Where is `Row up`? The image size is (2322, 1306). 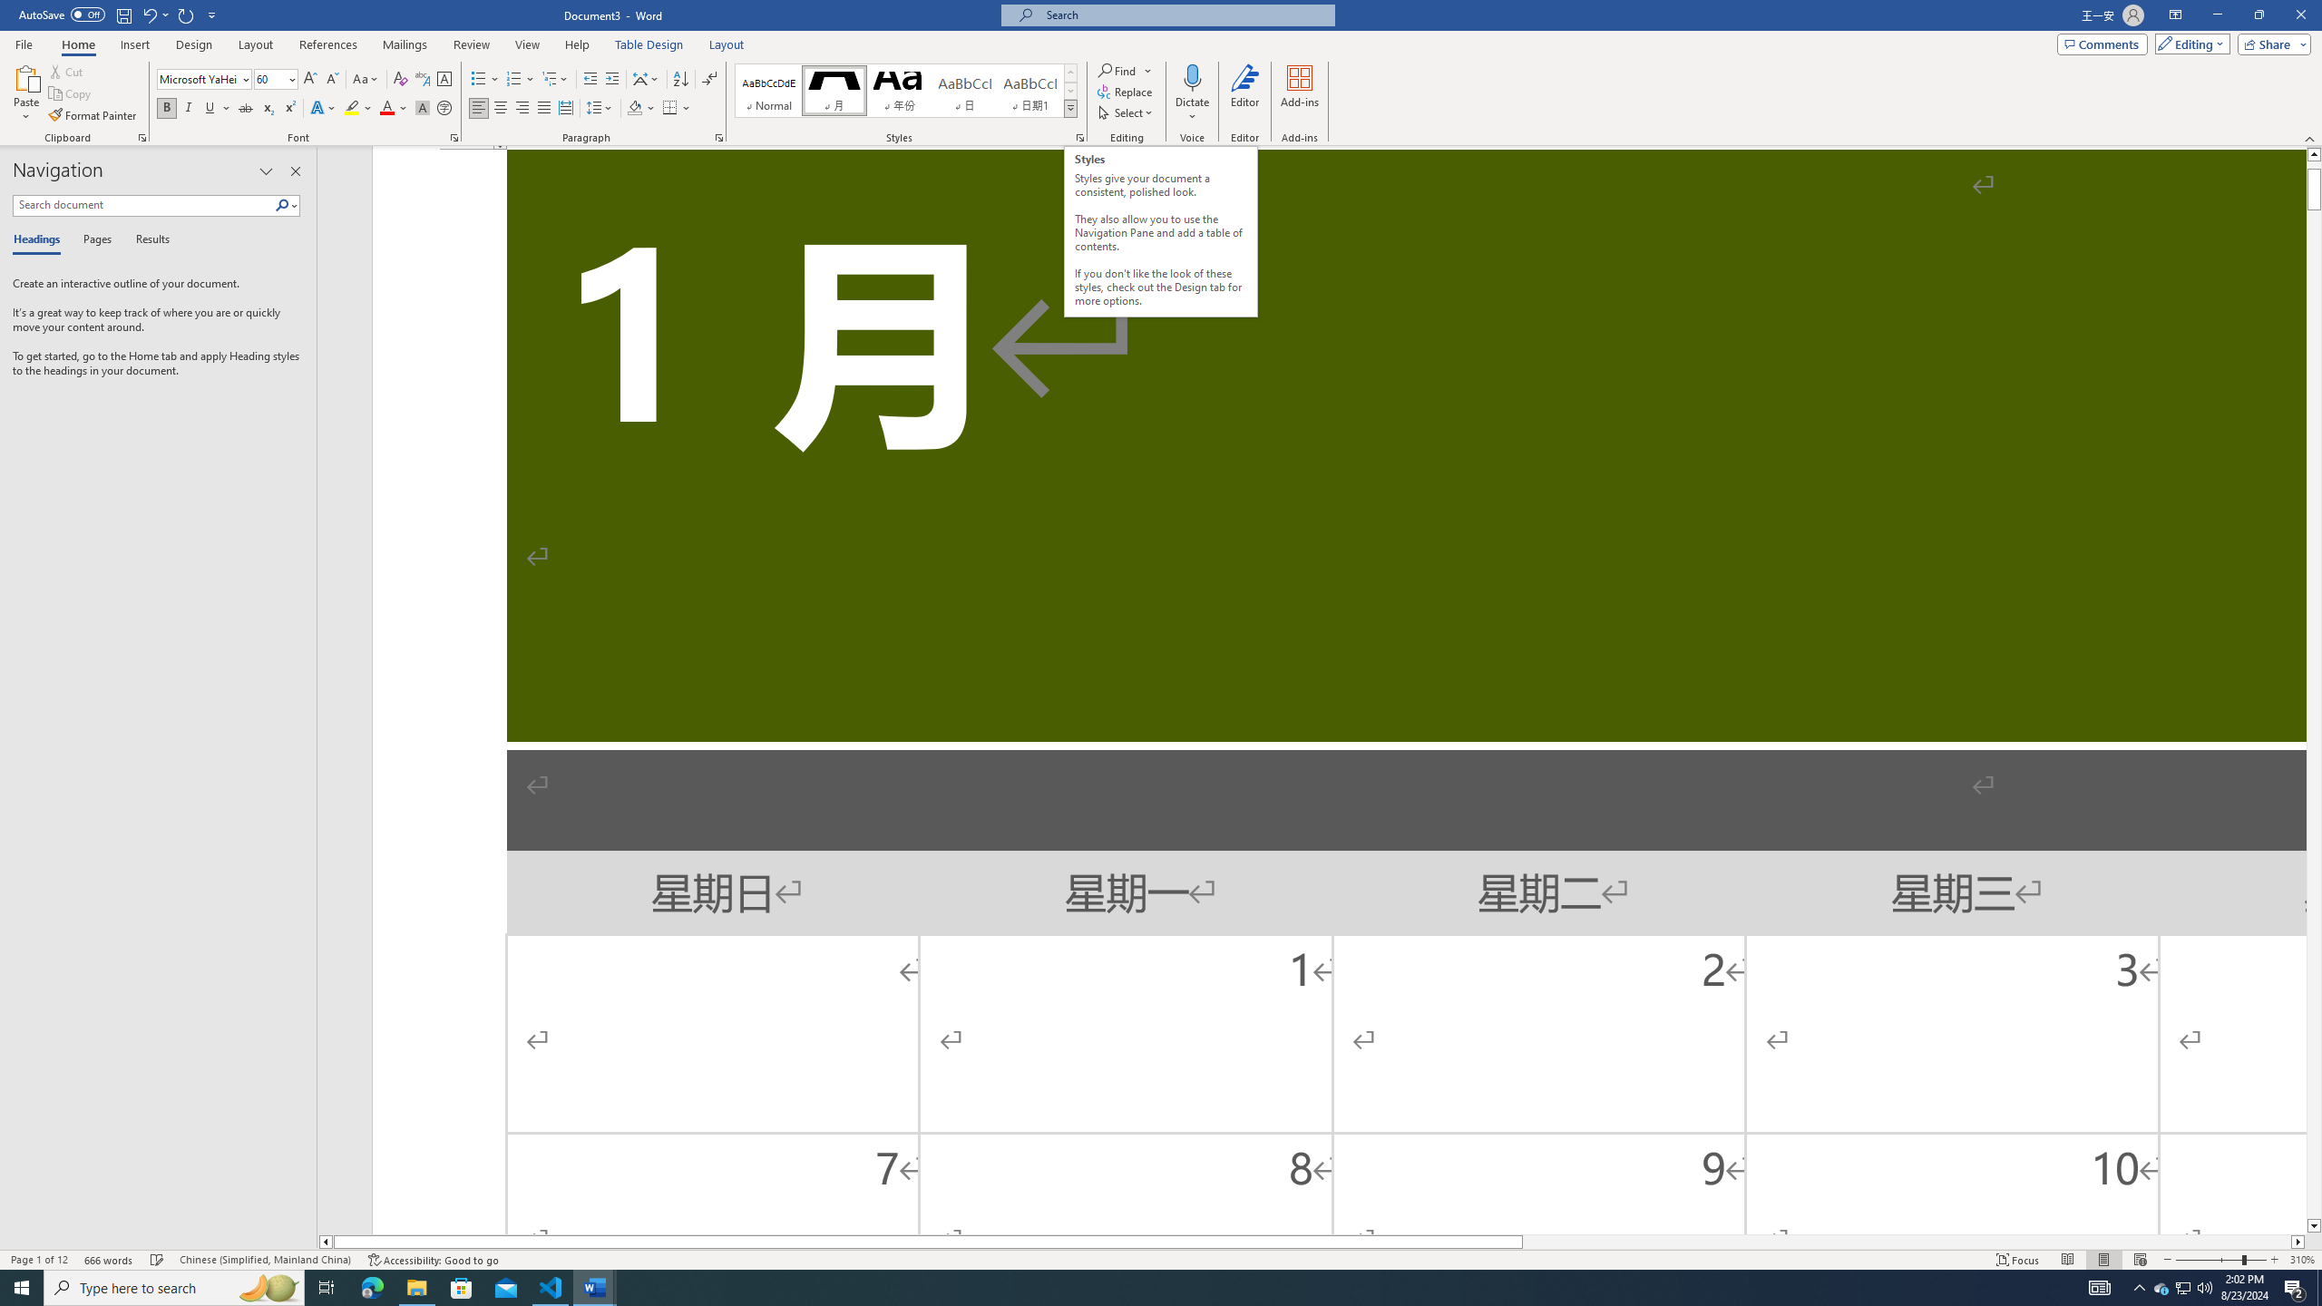
Row up is located at coordinates (1070, 73).